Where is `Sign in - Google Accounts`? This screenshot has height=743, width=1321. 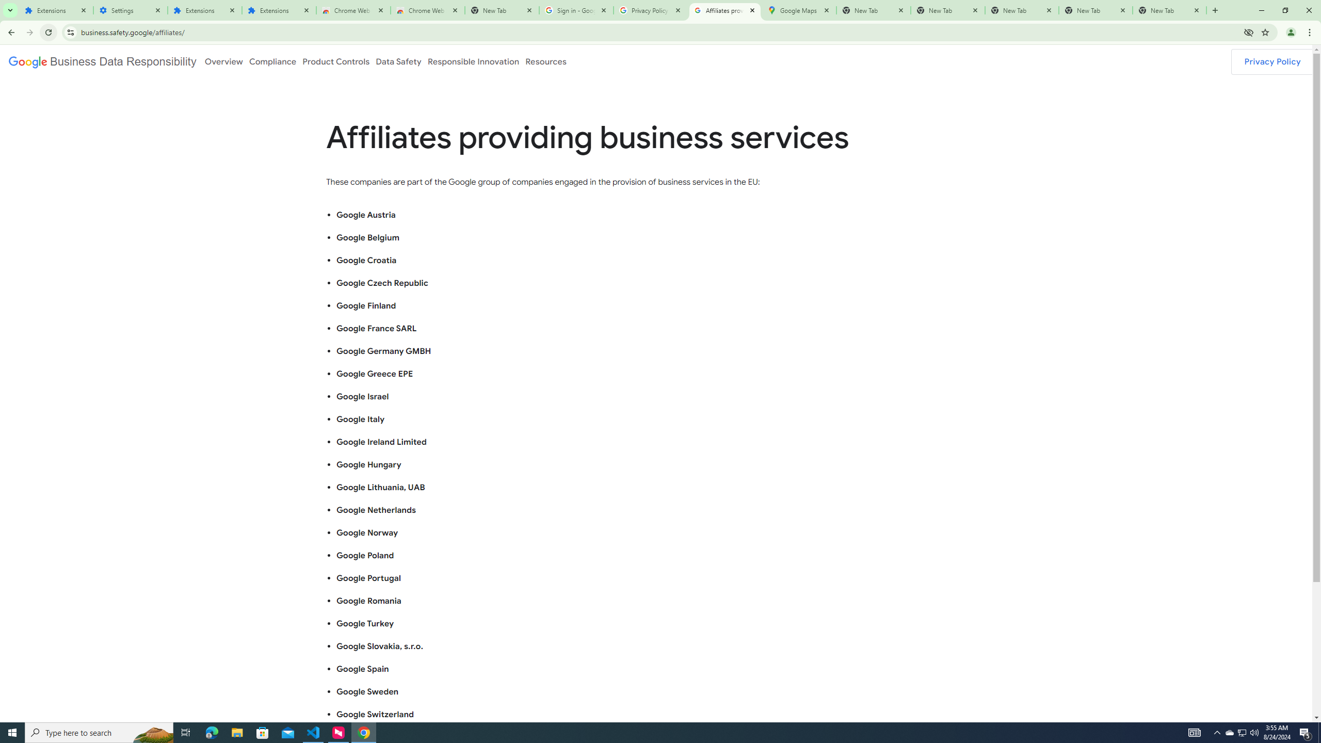 Sign in - Google Accounts is located at coordinates (576, 10).